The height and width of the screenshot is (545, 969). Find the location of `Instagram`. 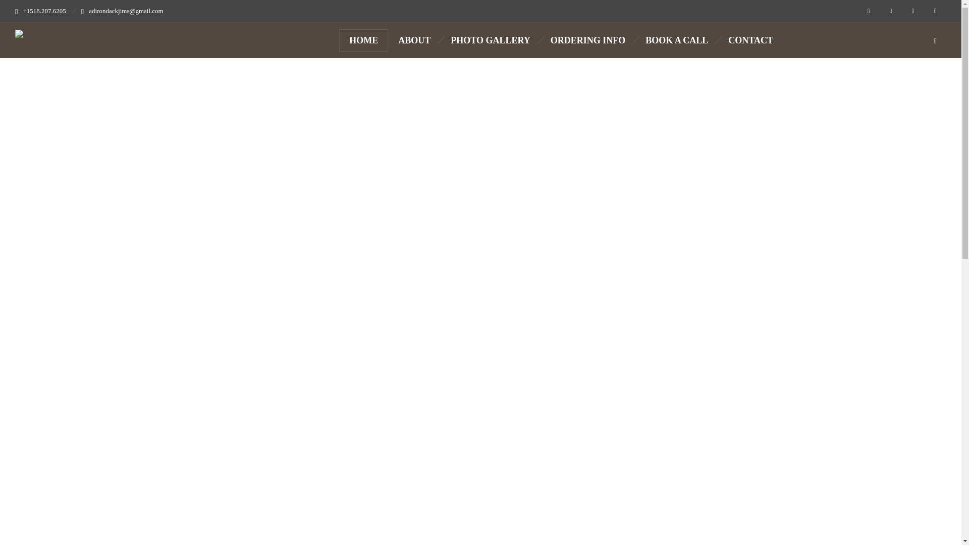

Instagram is located at coordinates (891, 11).